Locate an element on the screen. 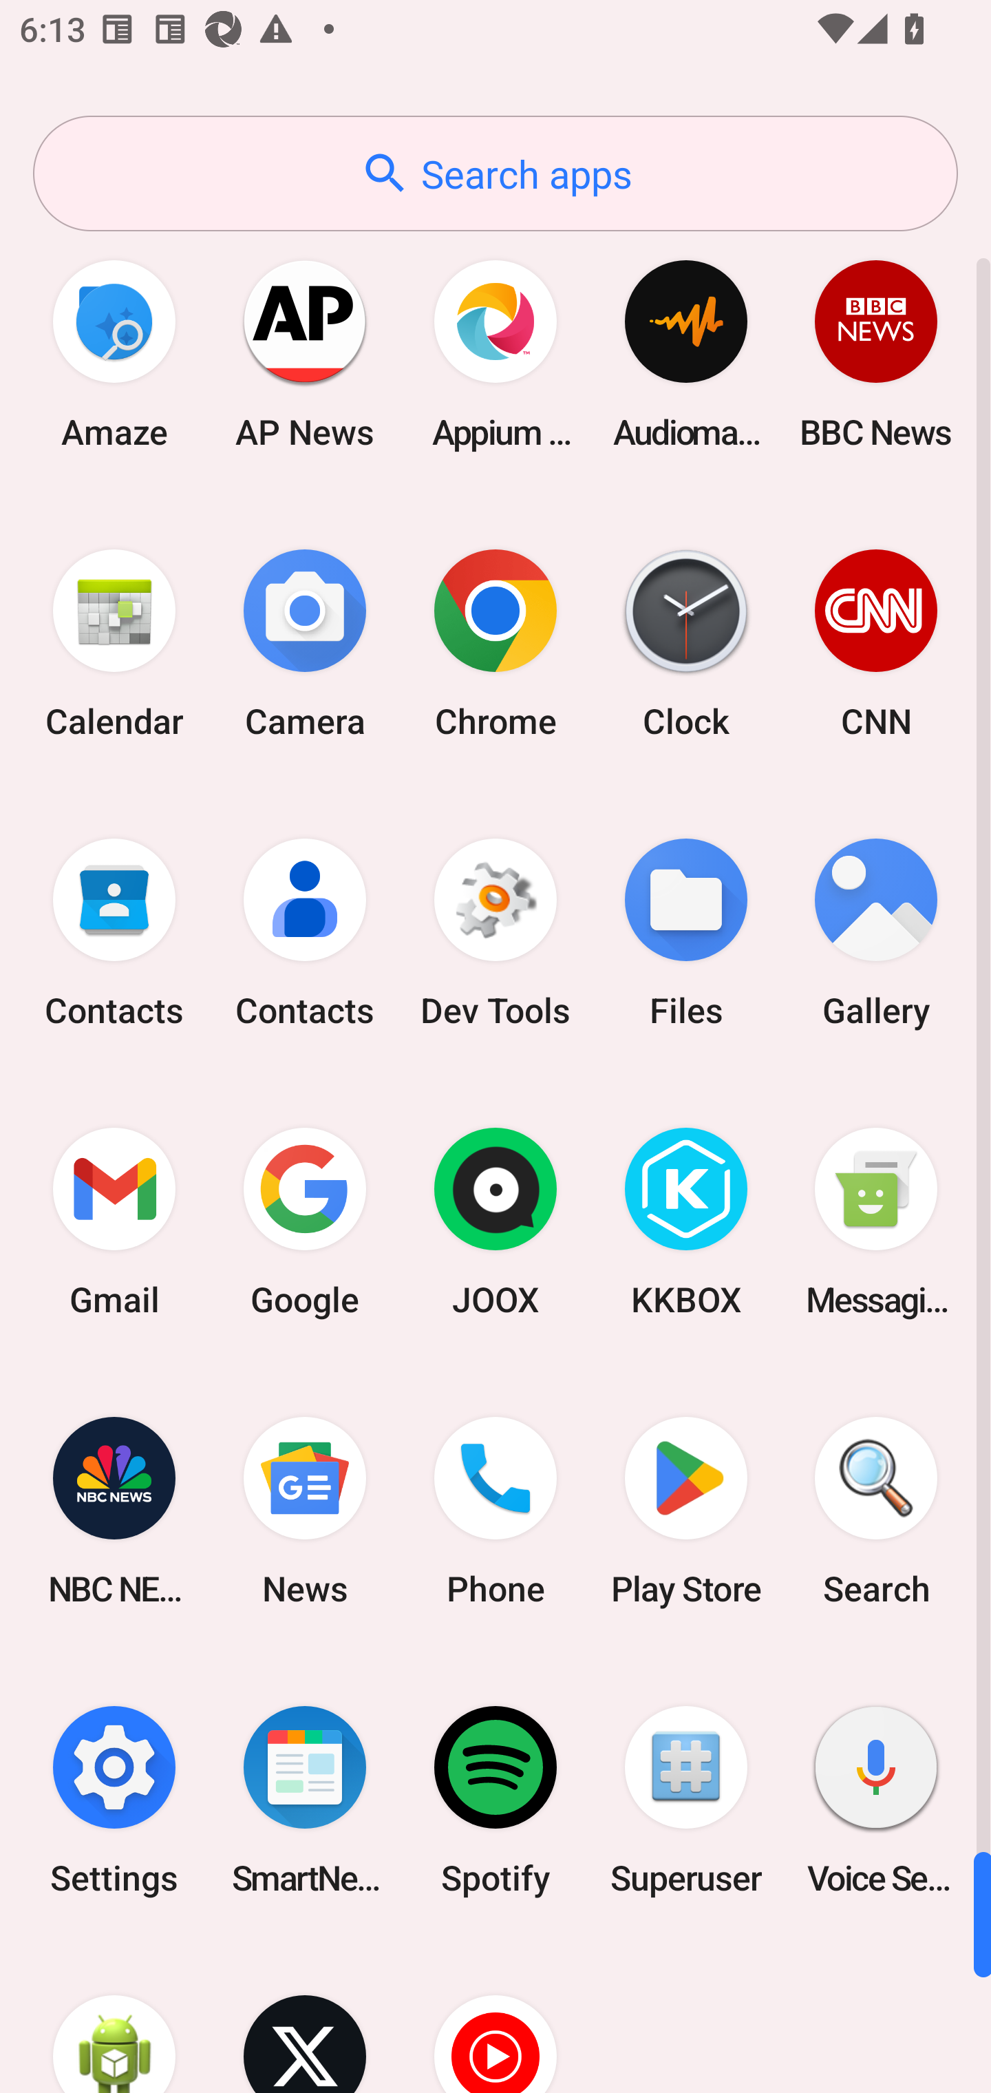 This screenshot has height=2093, width=991. Chrome is located at coordinates (495, 643).